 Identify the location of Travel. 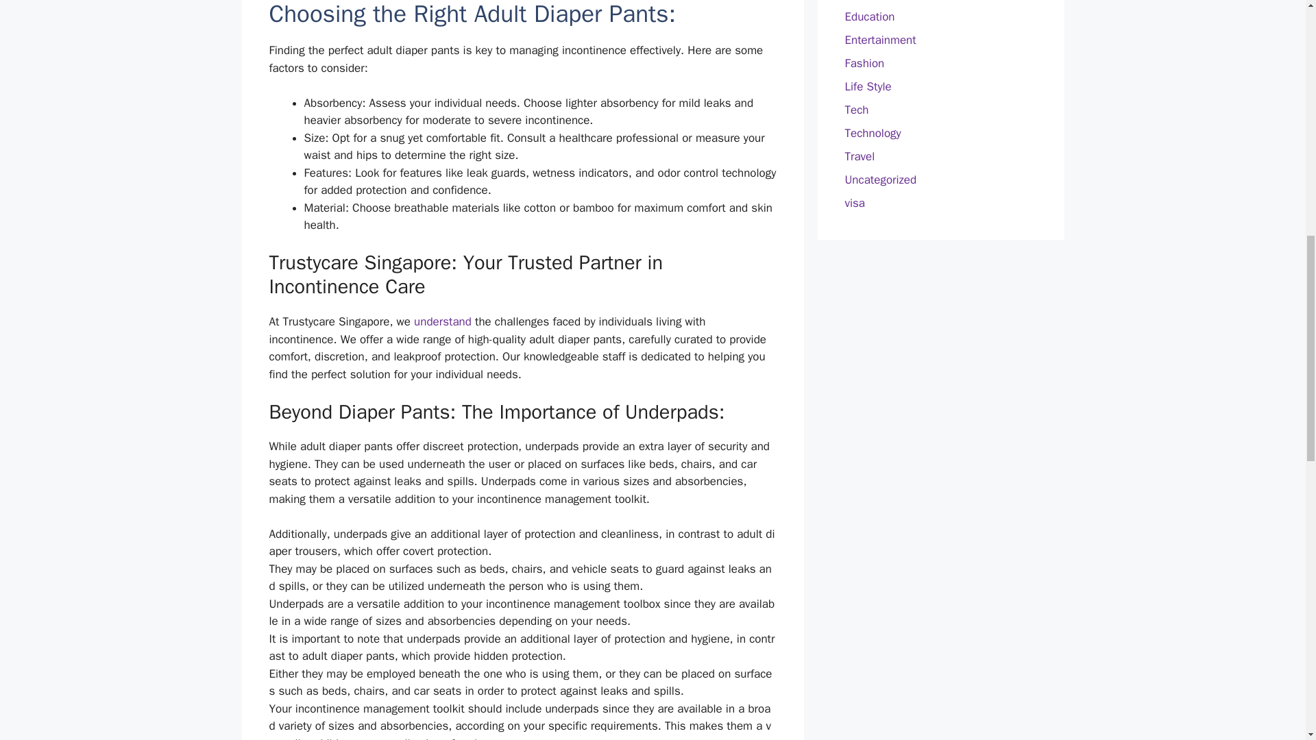
(860, 156).